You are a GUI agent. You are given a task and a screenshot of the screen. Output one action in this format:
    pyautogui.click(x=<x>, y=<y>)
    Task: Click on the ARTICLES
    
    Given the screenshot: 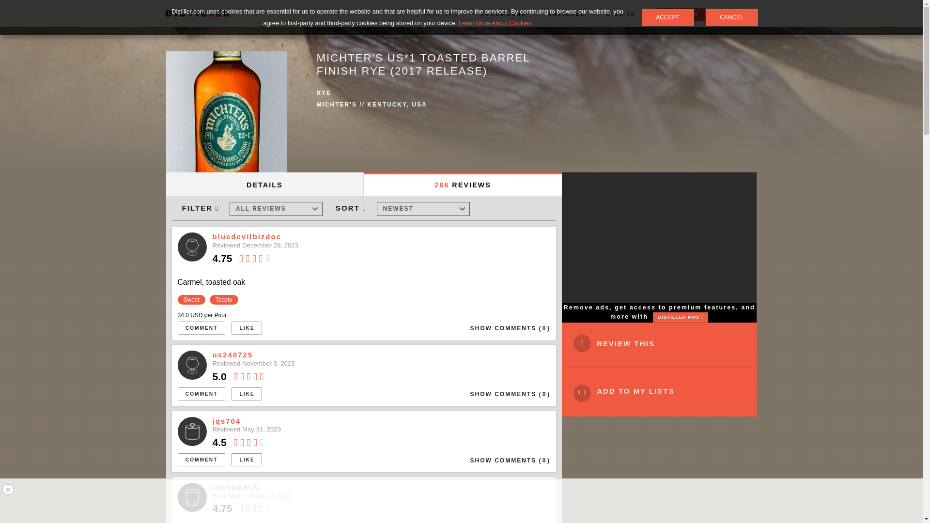 What is the action you would take?
    pyautogui.click(x=567, y=14)
    